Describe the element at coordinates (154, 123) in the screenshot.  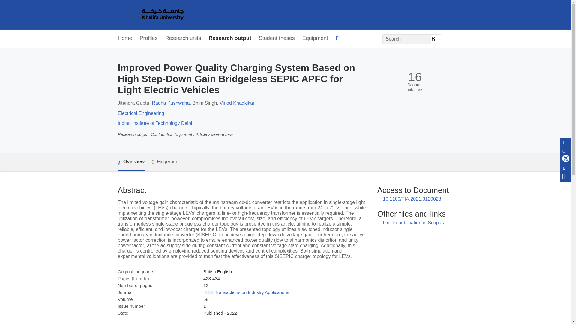
I see `Indian Institute of Technology Delhi` at that location.